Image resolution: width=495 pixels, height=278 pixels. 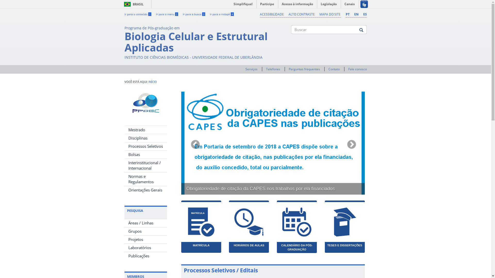 I want to click on Bolsas, so click(x=145, y=154).